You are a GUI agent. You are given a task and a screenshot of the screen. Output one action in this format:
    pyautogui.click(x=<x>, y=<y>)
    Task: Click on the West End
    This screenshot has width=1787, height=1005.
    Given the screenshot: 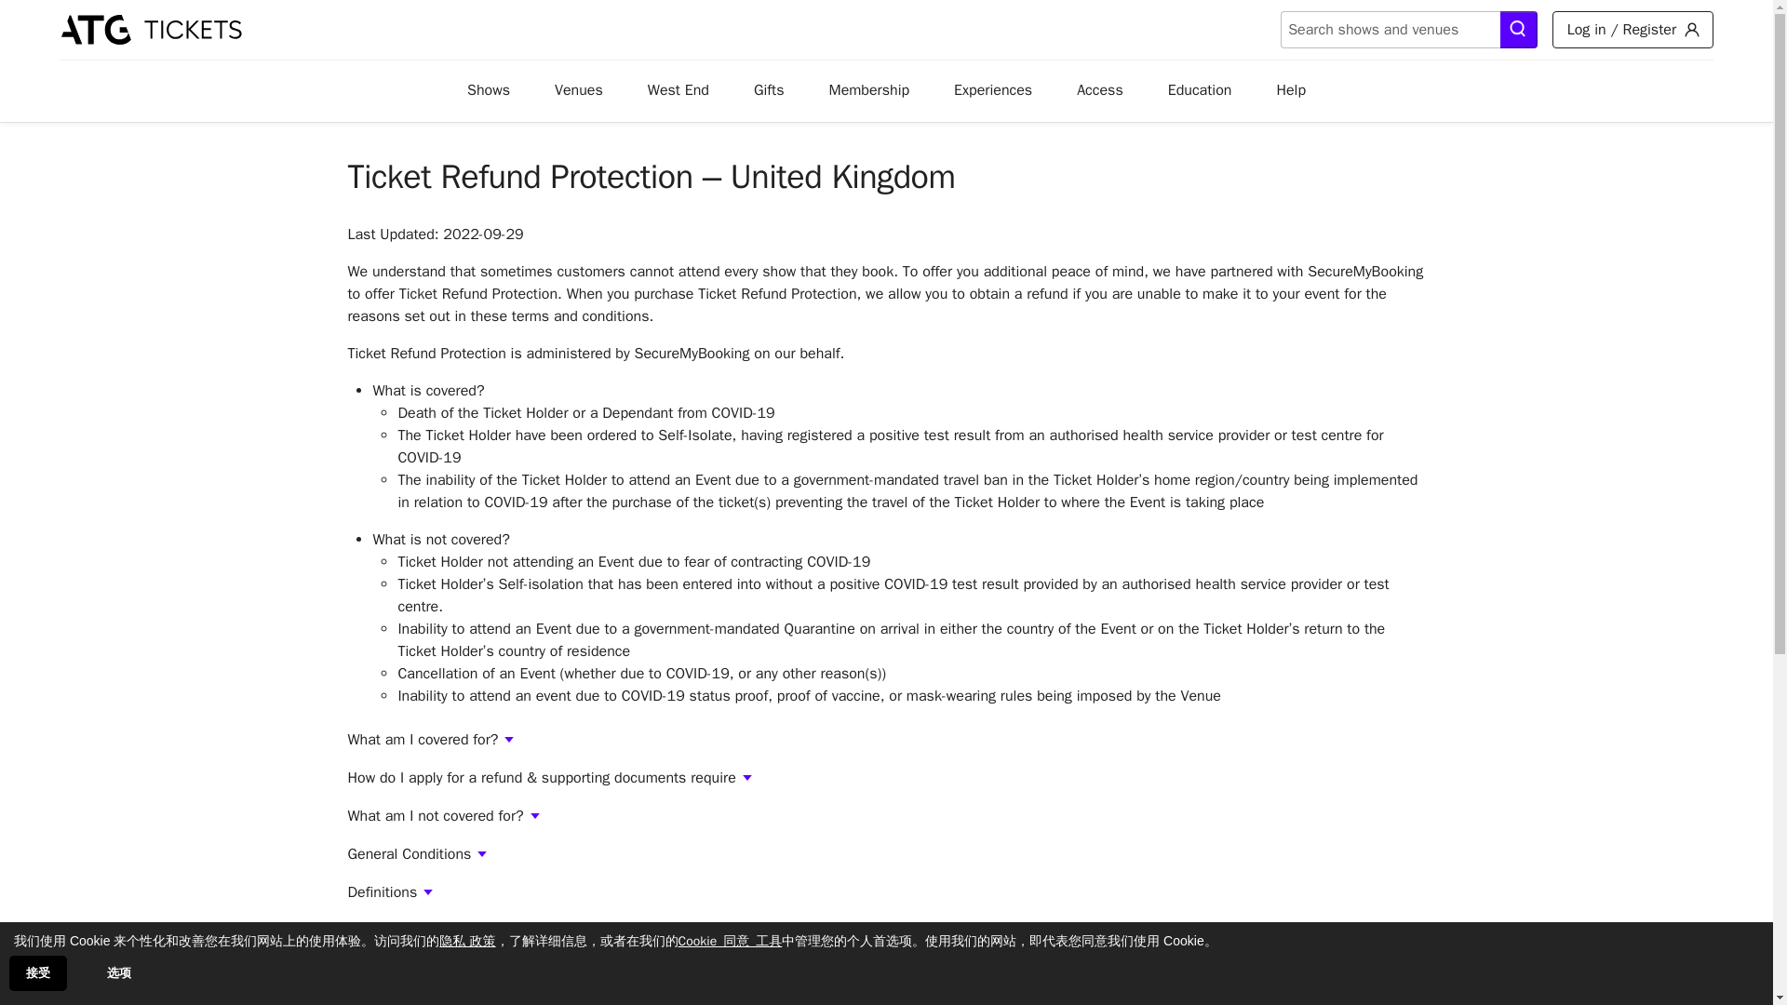 What is the action you would take?
    pyautogui.click(x=678, y=91)
    